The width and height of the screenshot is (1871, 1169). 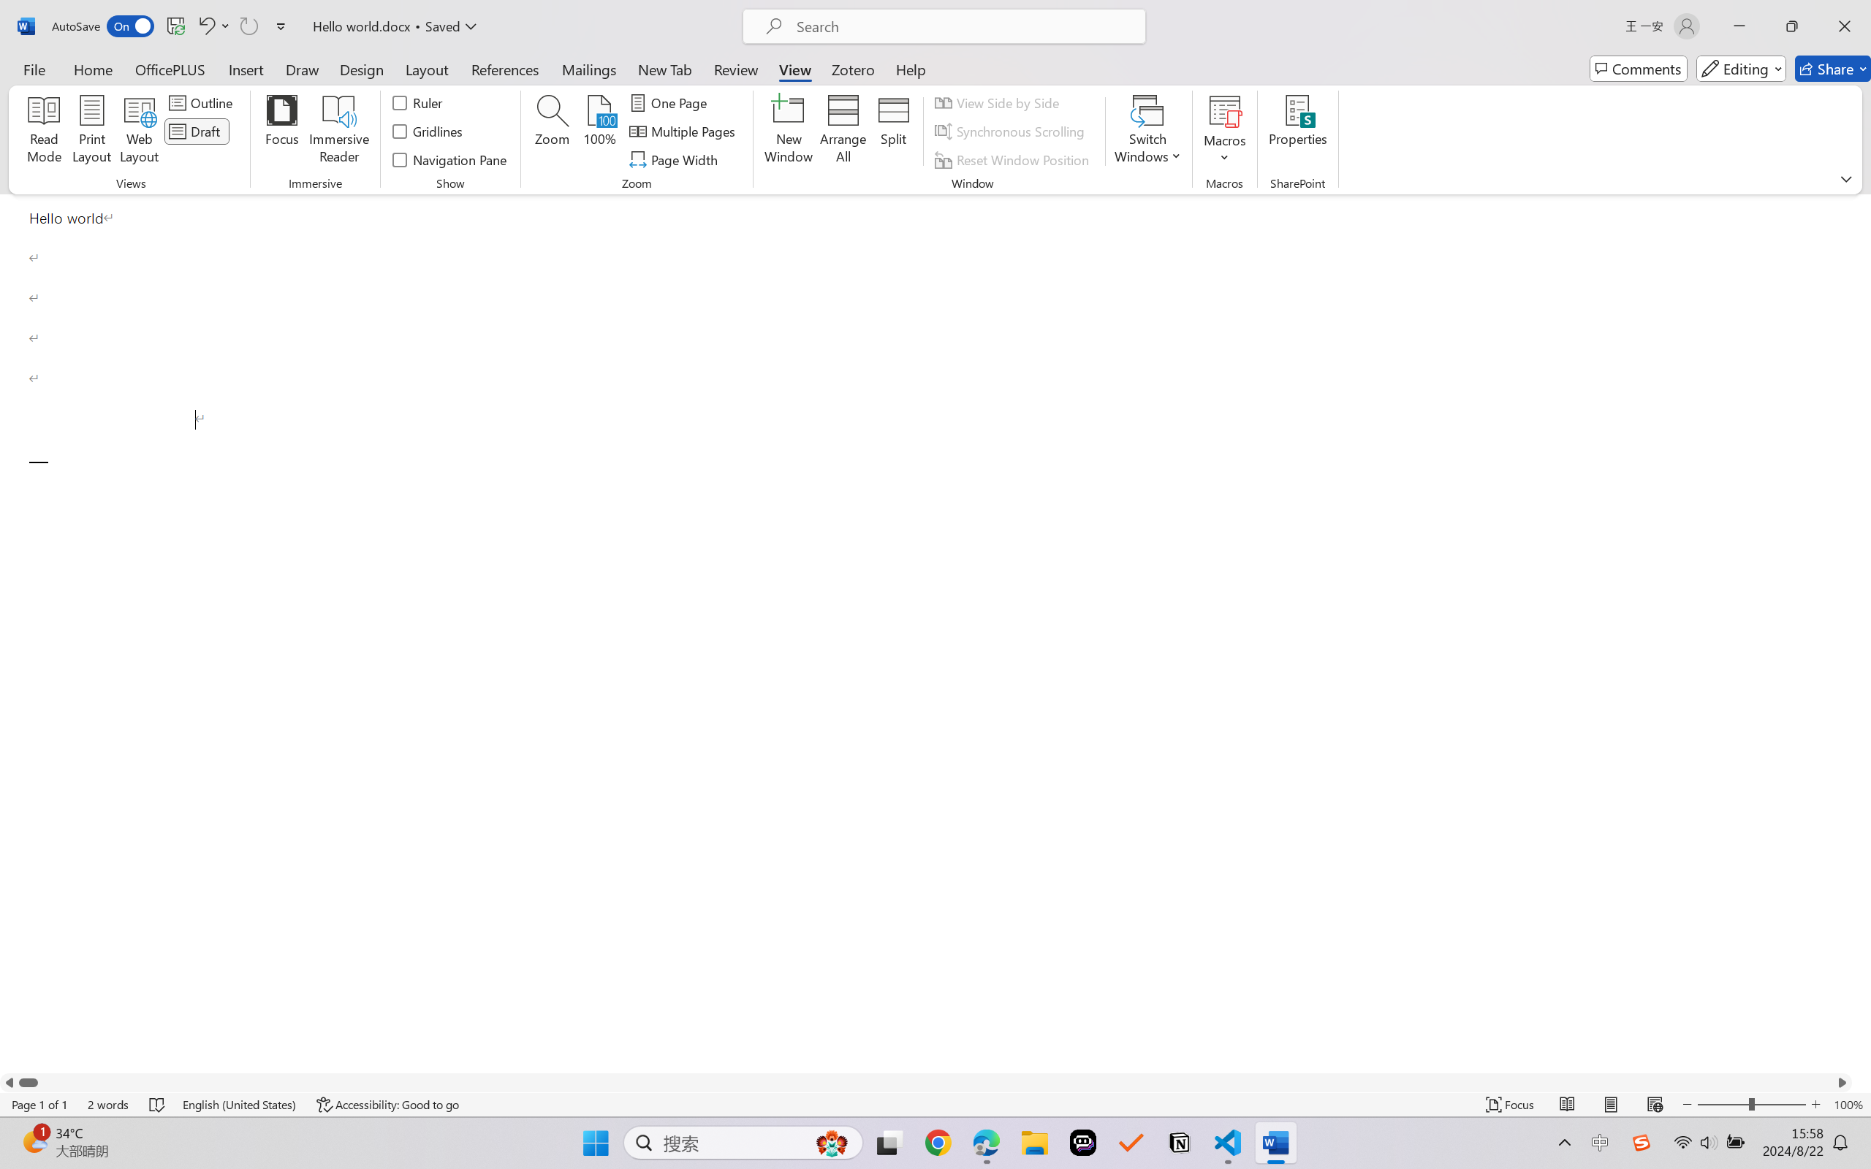 I want to click on Close, so click(x=1845, y=26).